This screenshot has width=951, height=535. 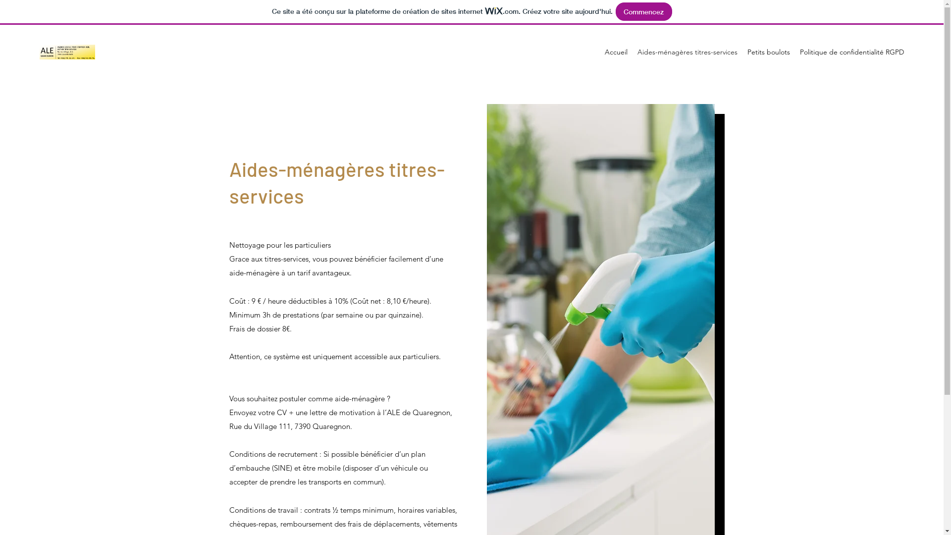 I want to click on Accueil, so click(x=616, y=52).